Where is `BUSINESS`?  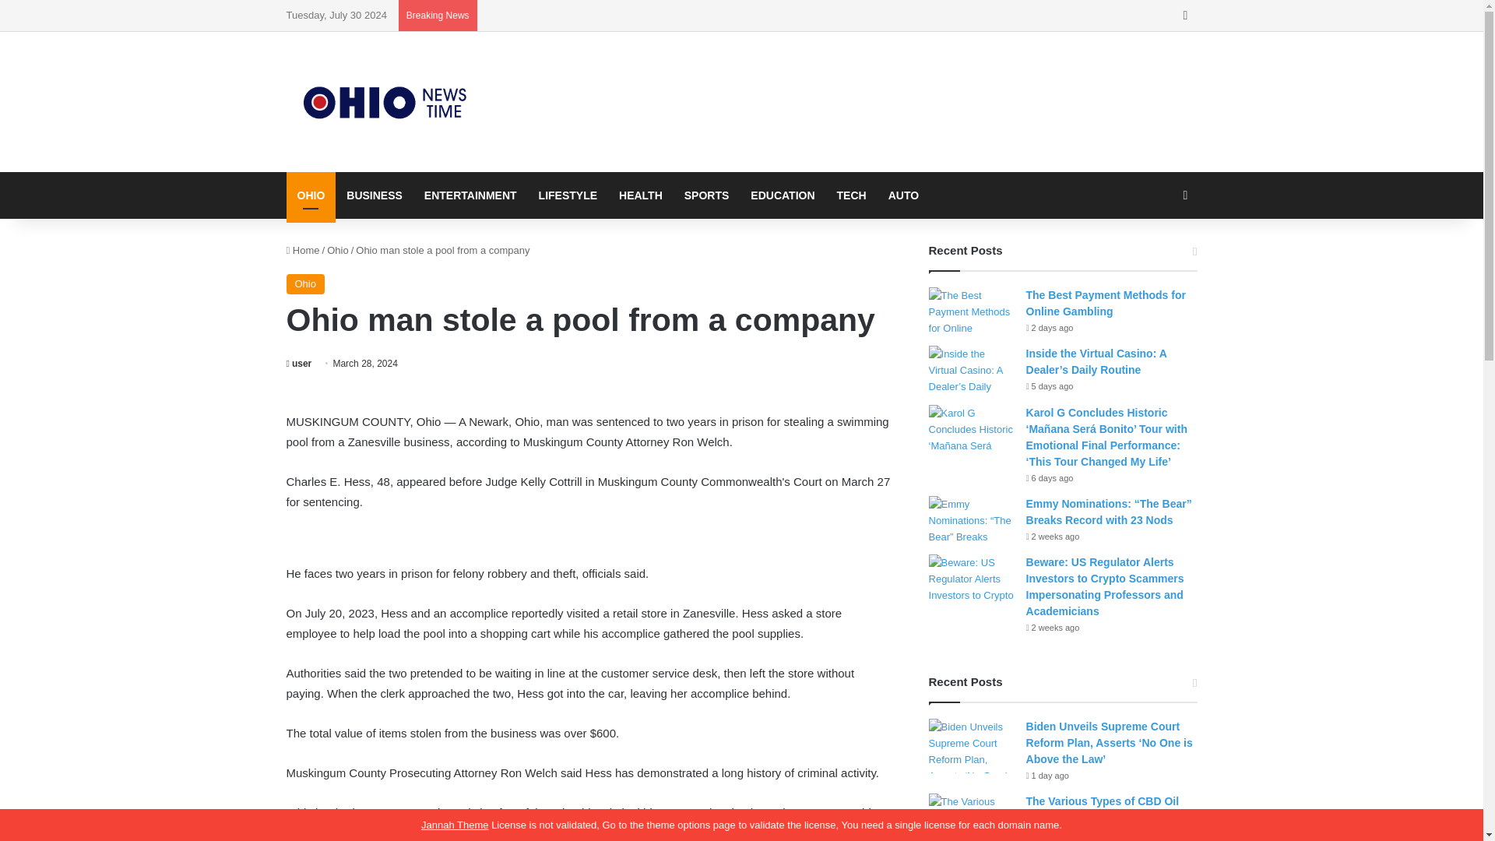 BUSINESS is located at coordinates (374, 195).